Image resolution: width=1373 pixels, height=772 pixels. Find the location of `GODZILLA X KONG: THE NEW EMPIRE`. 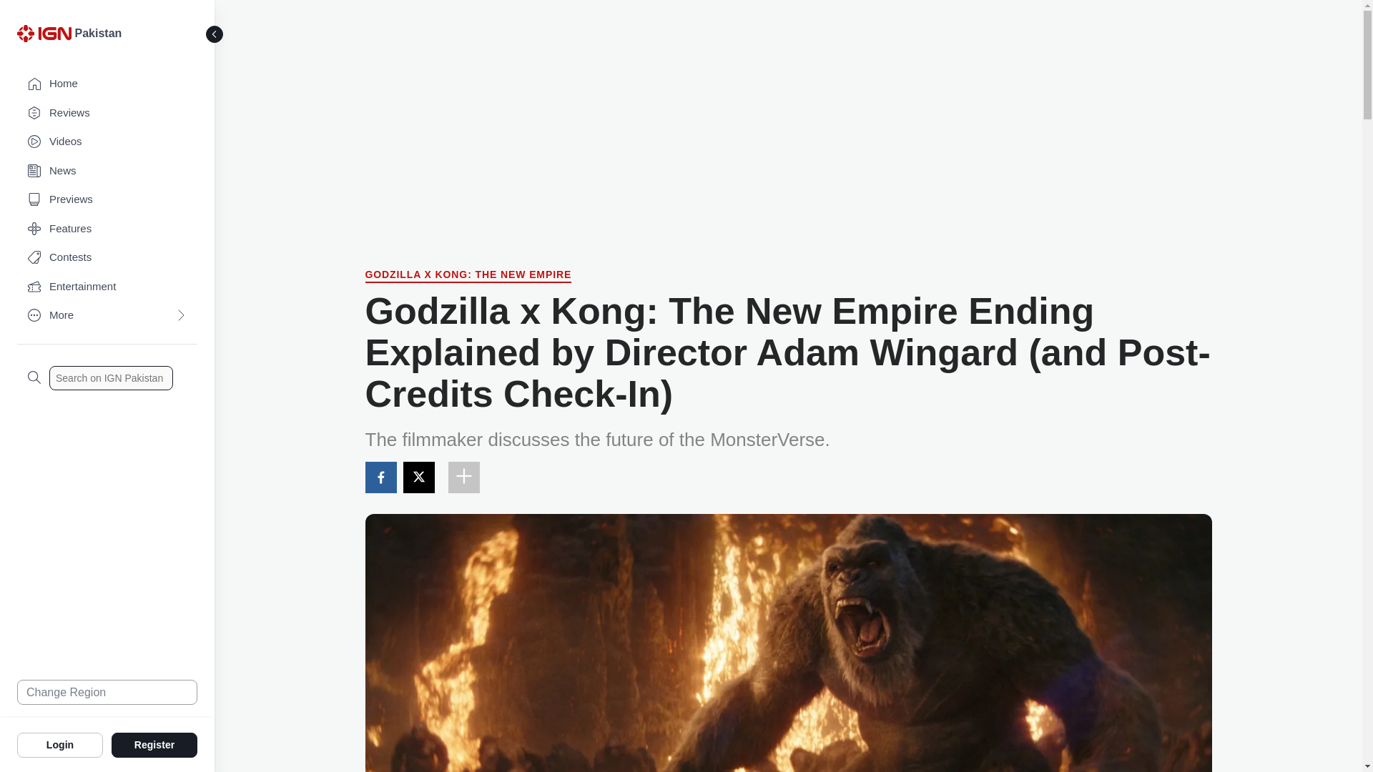

GODZILLA X KONG: THE NEW EMPIRE is located at coordinates (468, 276).